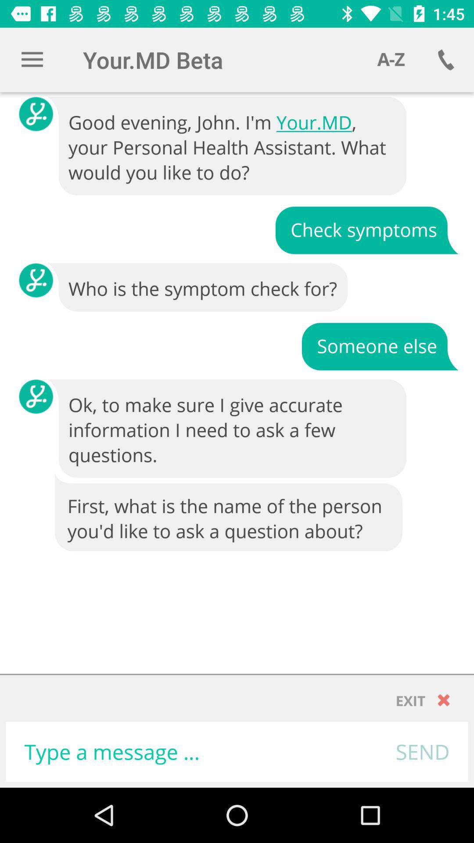 Image resolution: width=474 pixels, height=843 pixels. Describe the element at coordinates (380, 346) in the screenshot. I see `turn on the item above the ok to make item` at that location.